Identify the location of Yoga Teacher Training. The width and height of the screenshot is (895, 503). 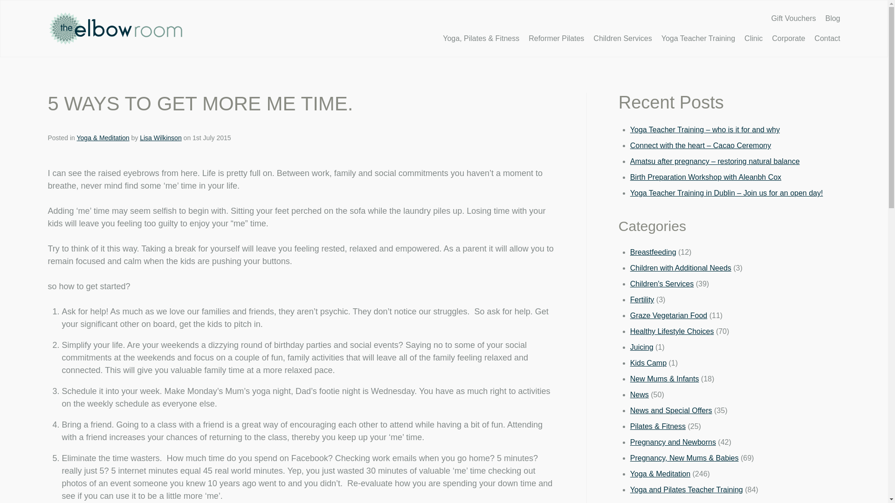
(698, 38).